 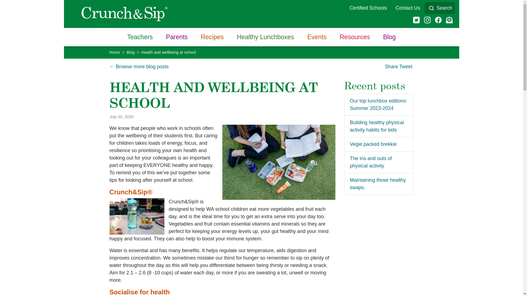 I want to click on Events, so click(x=317, y=37).